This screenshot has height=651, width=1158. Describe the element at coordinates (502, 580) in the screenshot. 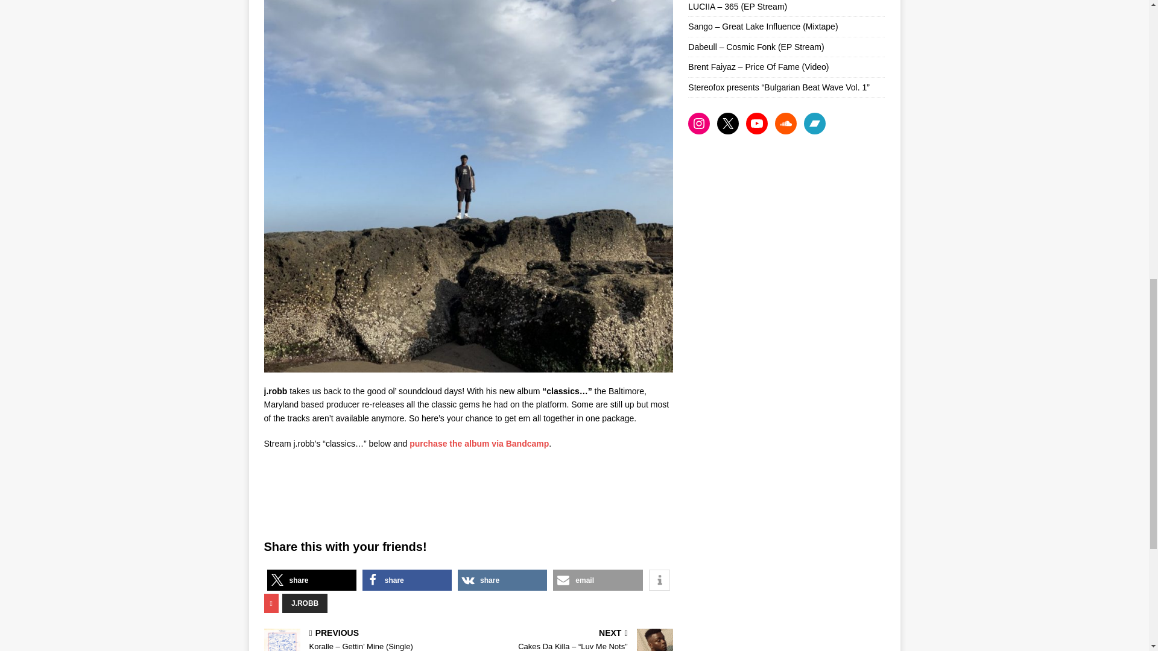

I see `Share on VK` at that location.